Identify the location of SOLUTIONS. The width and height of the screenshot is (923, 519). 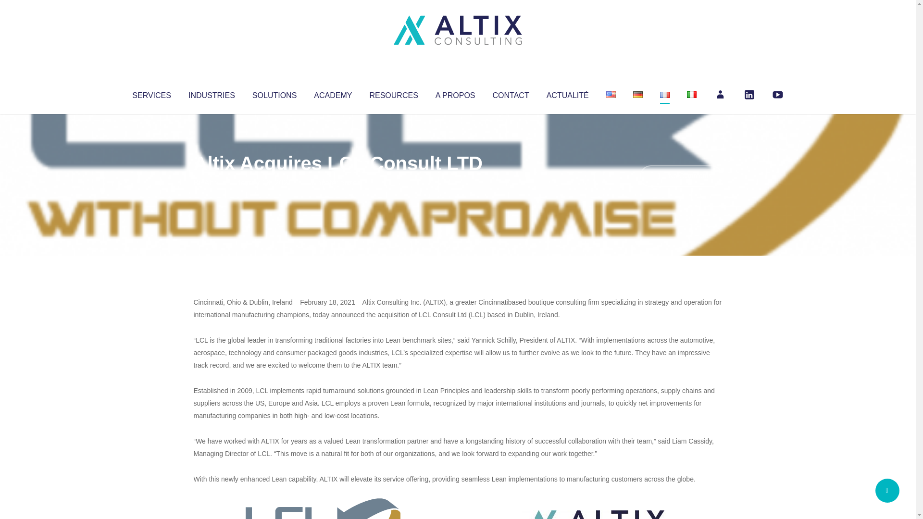
(274, 93).